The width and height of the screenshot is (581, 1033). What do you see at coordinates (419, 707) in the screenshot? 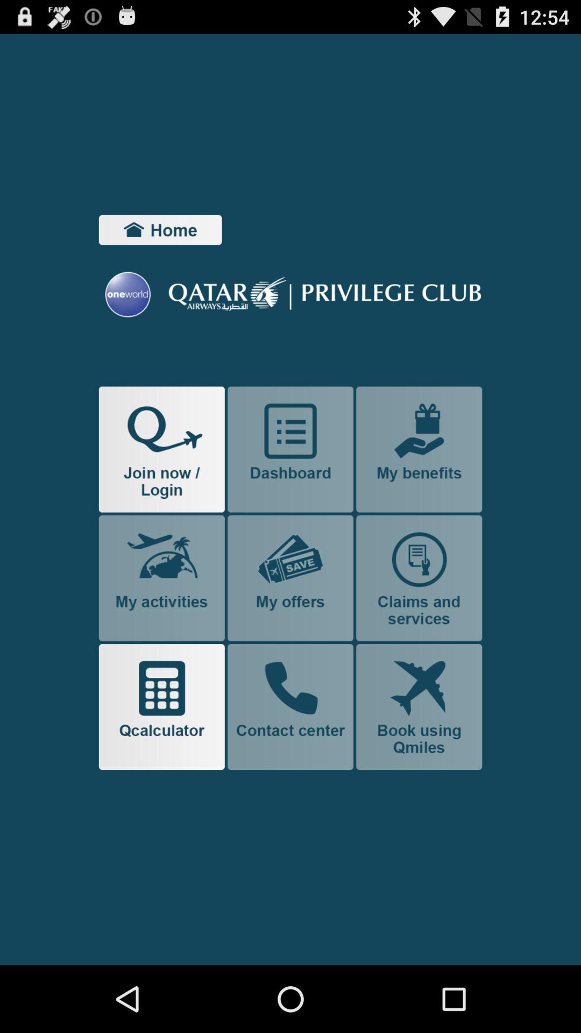
I see `choose book using qmiles` at bounding box center [419, 707].